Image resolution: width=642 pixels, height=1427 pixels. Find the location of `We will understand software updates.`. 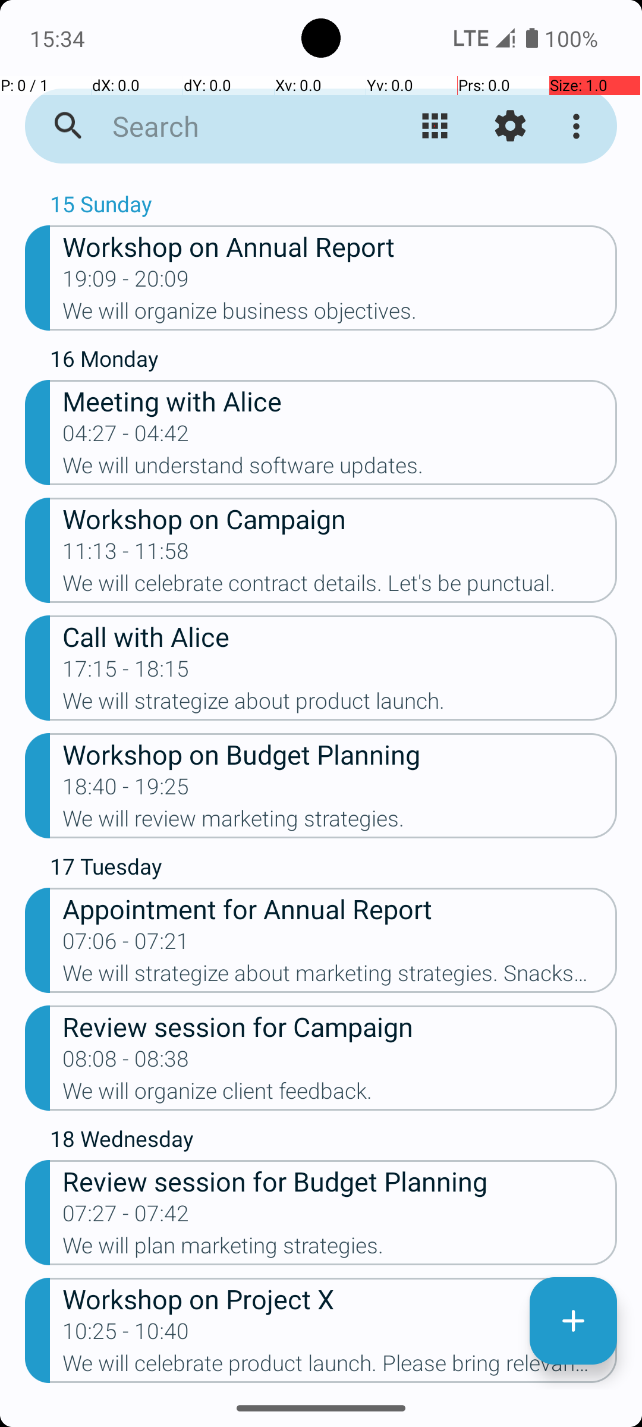

We will understand software updates. is located at coordinates (340, 469).